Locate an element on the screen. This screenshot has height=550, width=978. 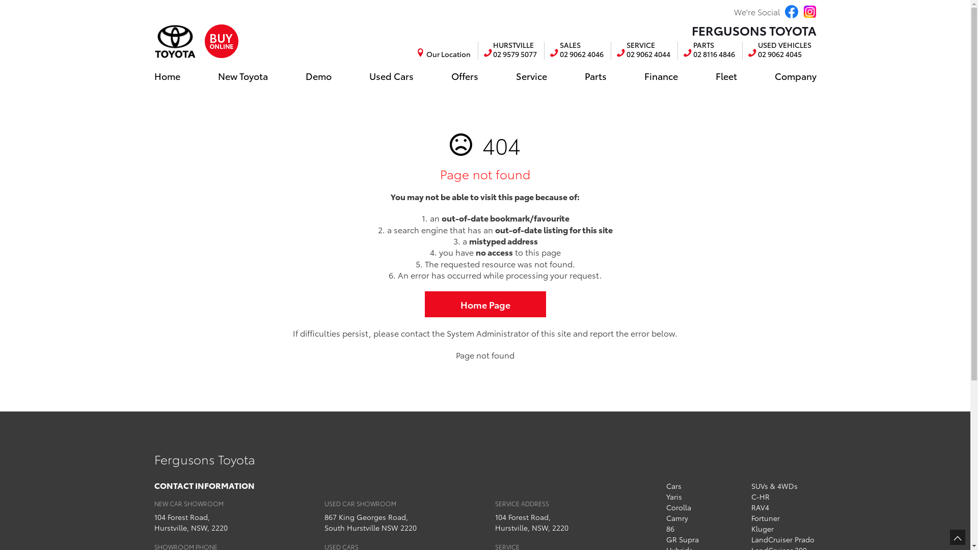
Kluger is located at coordinates (763, 529).